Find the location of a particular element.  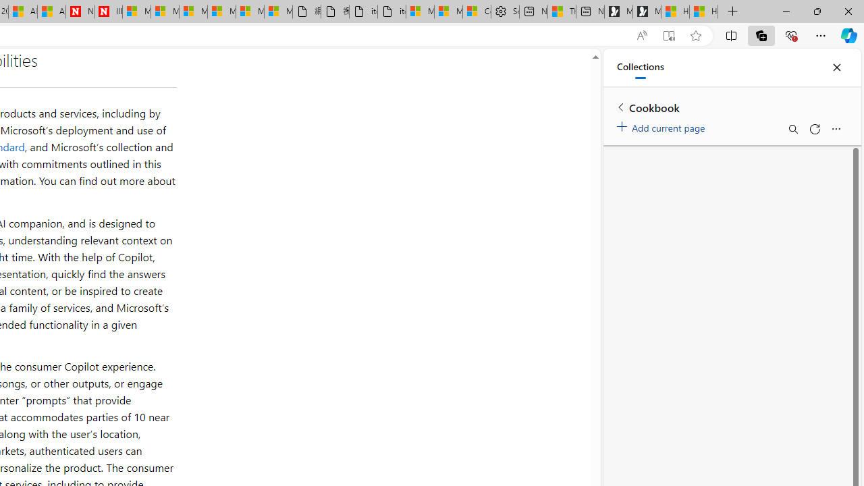

How to Use a TV as a Computer Monitor is located at coordinates (703, 12).